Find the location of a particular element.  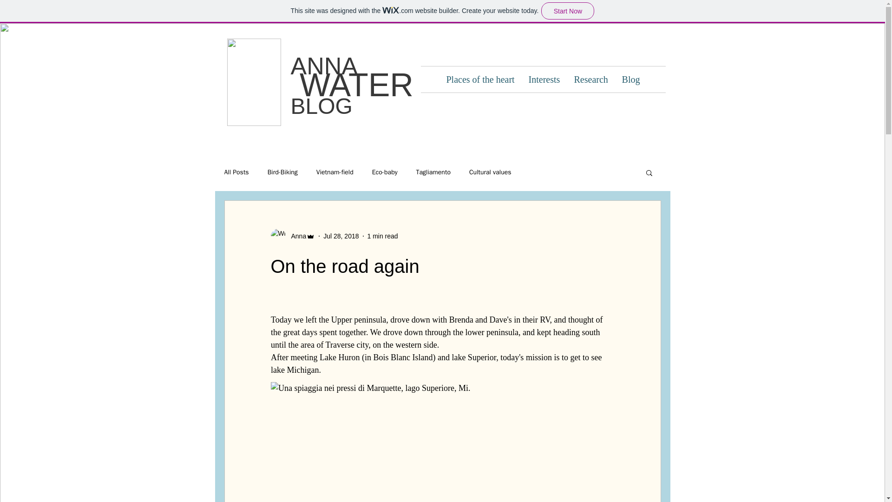

ANNA is located at coordinates (324, 66).